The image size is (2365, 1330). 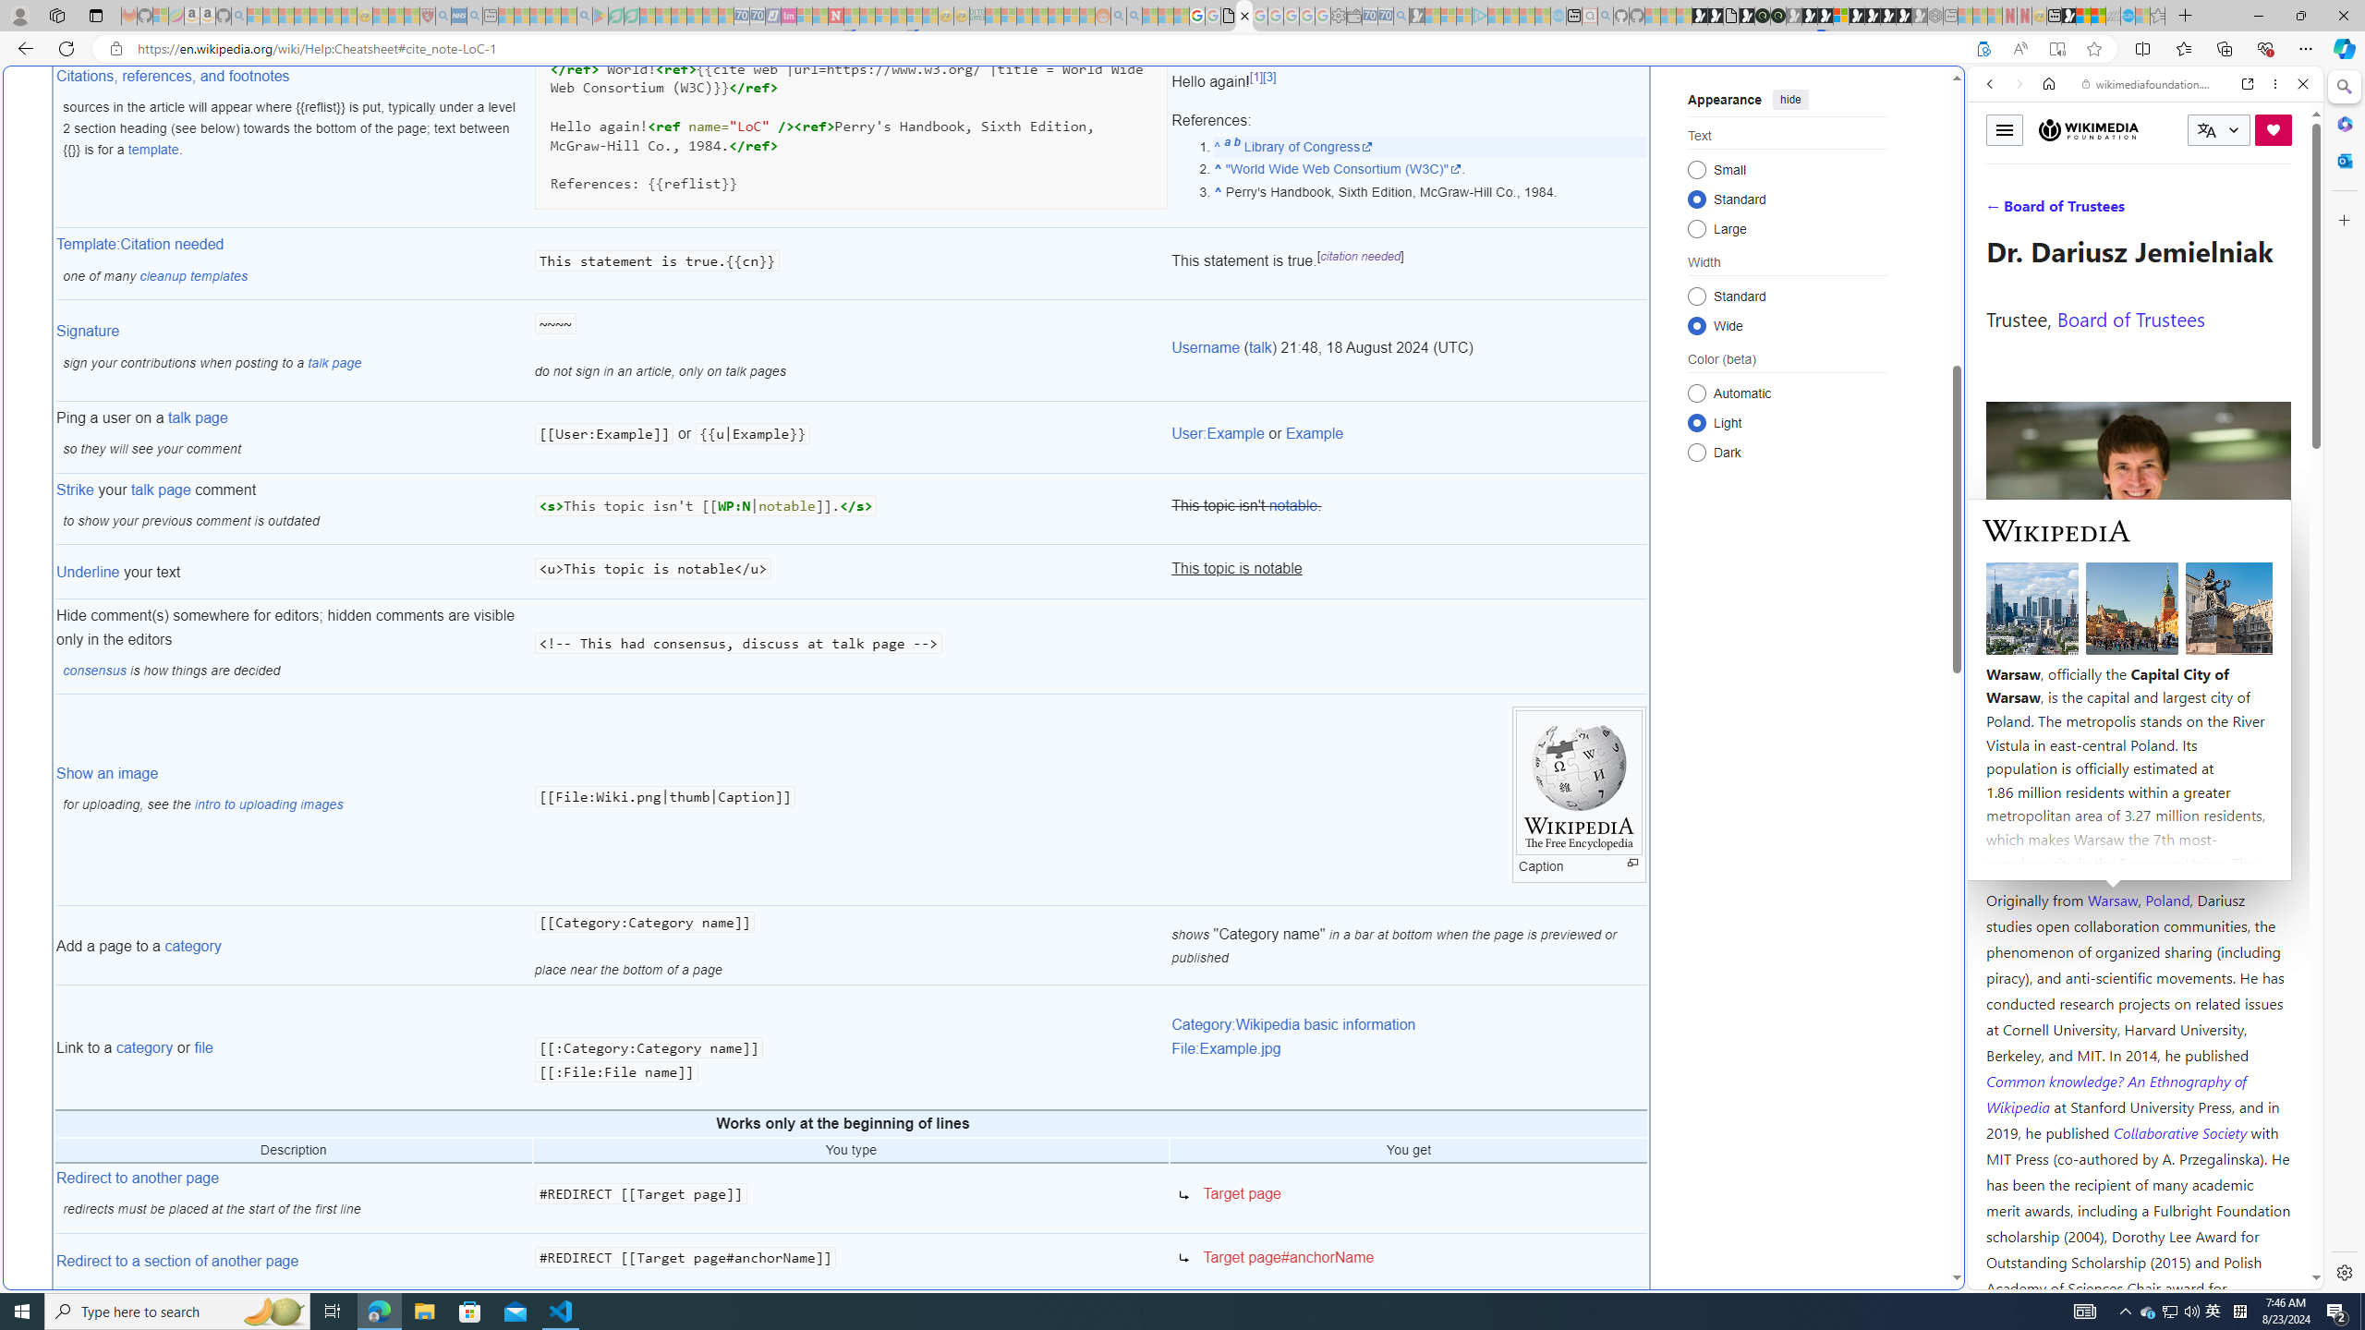 I want to click on Jump up, so click(x=1218, y=191).